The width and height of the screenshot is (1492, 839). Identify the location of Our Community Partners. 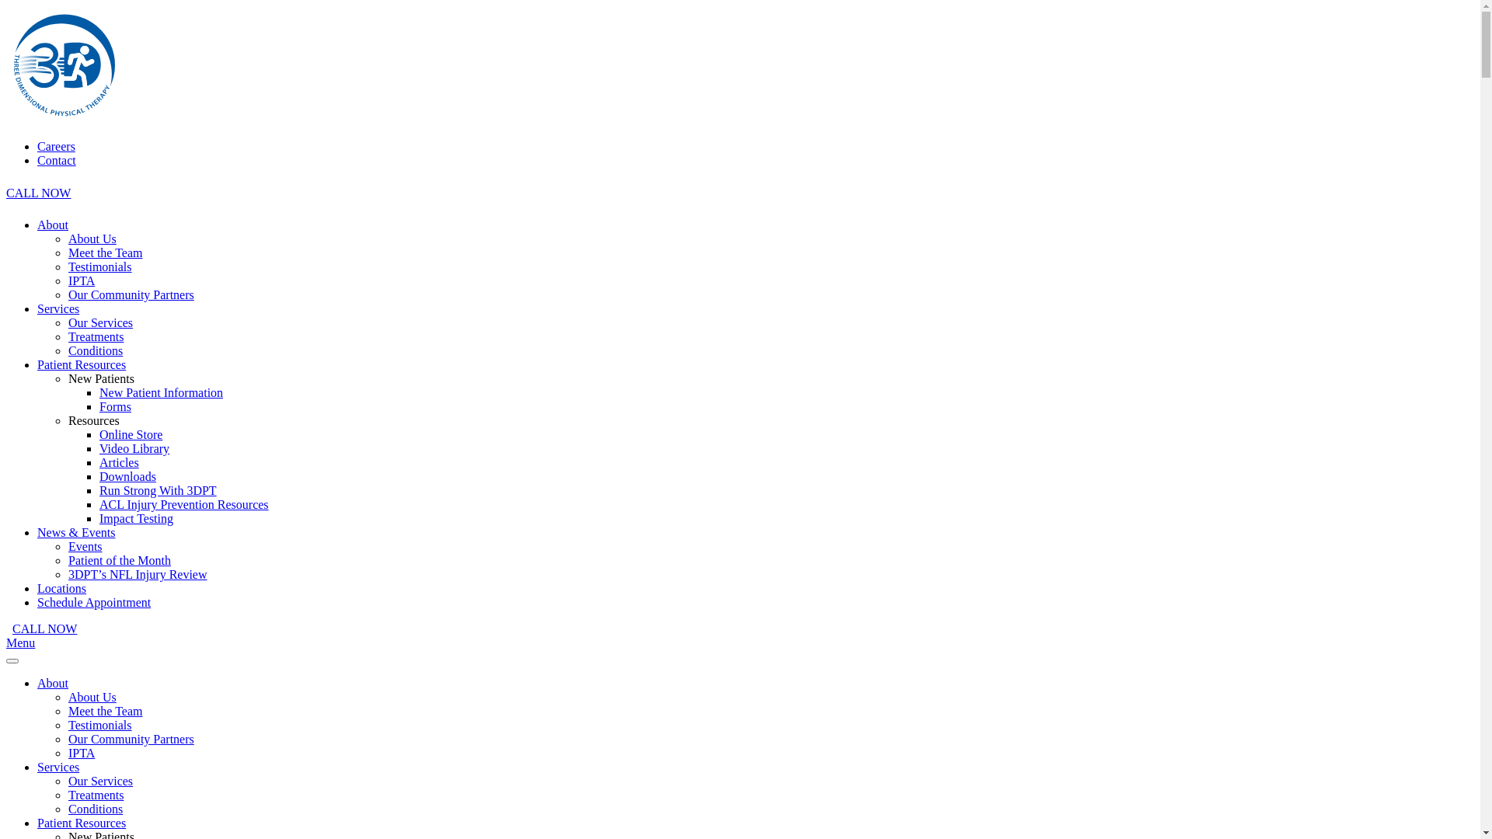
(131, 295).